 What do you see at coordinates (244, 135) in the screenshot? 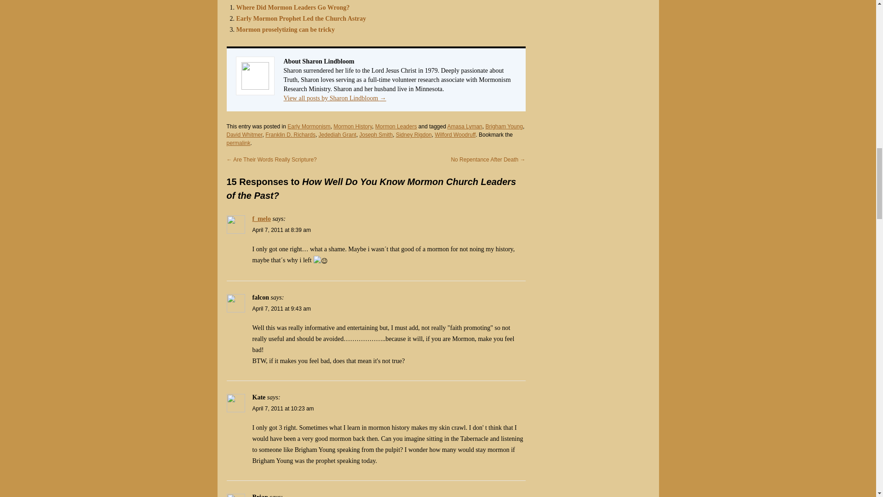
I see `David Whitmer` at bounding box center [244, 135].